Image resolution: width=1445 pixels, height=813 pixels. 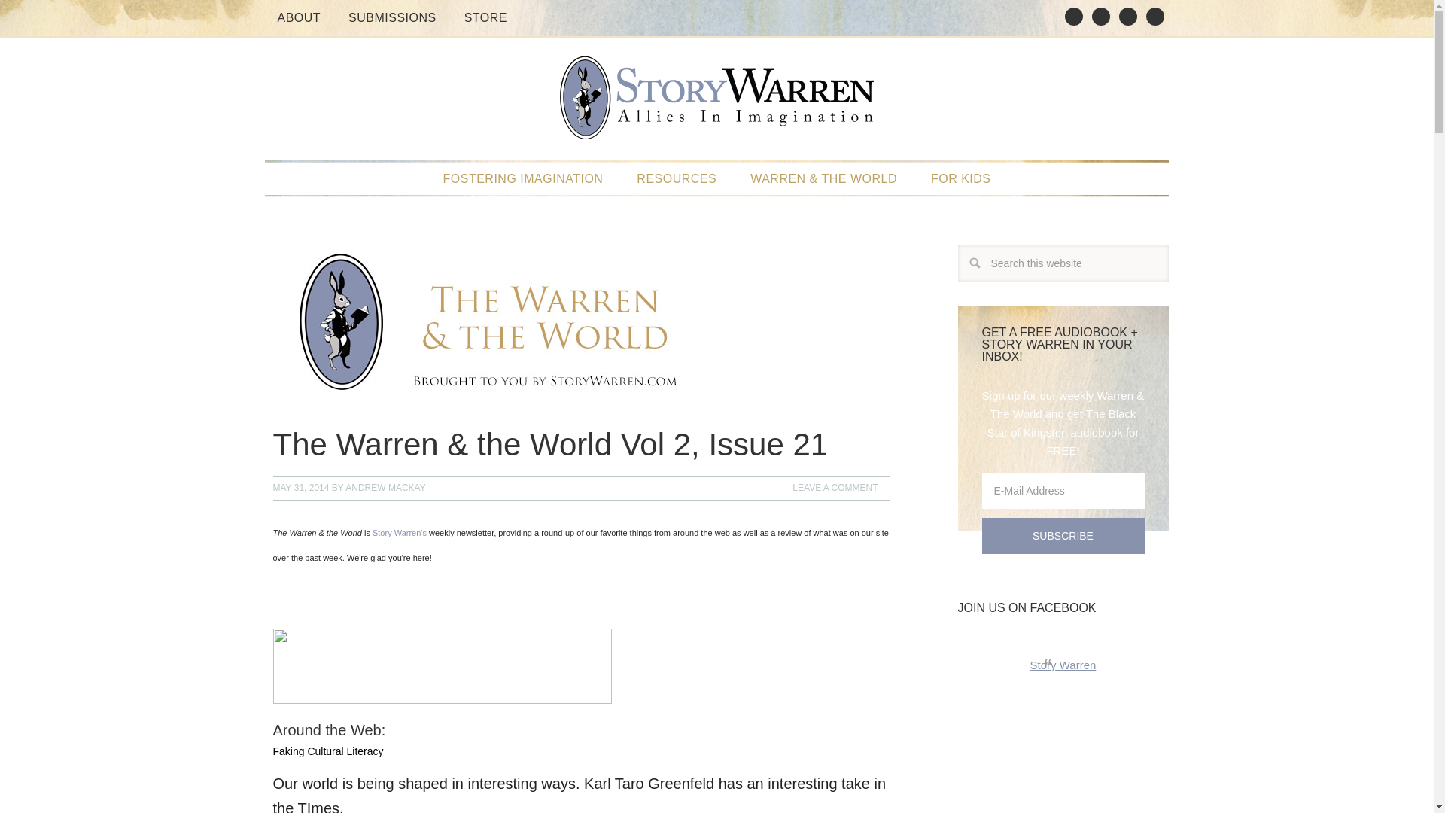 What do you see at coordinates (392, 18) in the screenshot?
I see `SUBMISSIONS` at bounding box center [392, 18].